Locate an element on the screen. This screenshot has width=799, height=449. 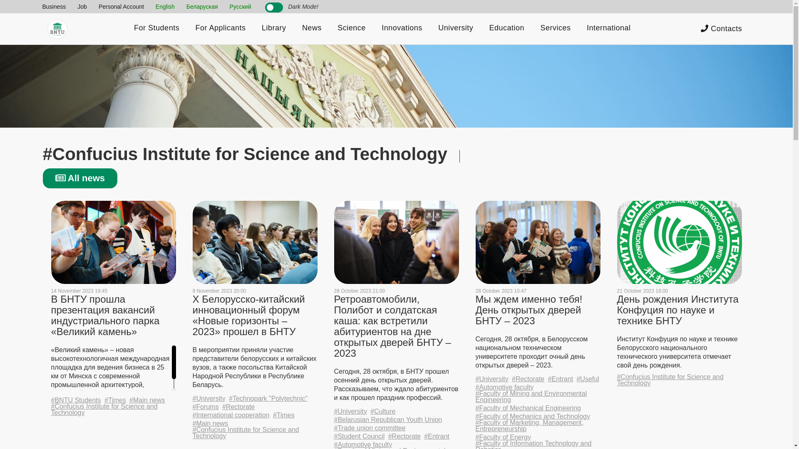
#University is located at coordinates (209, 398).